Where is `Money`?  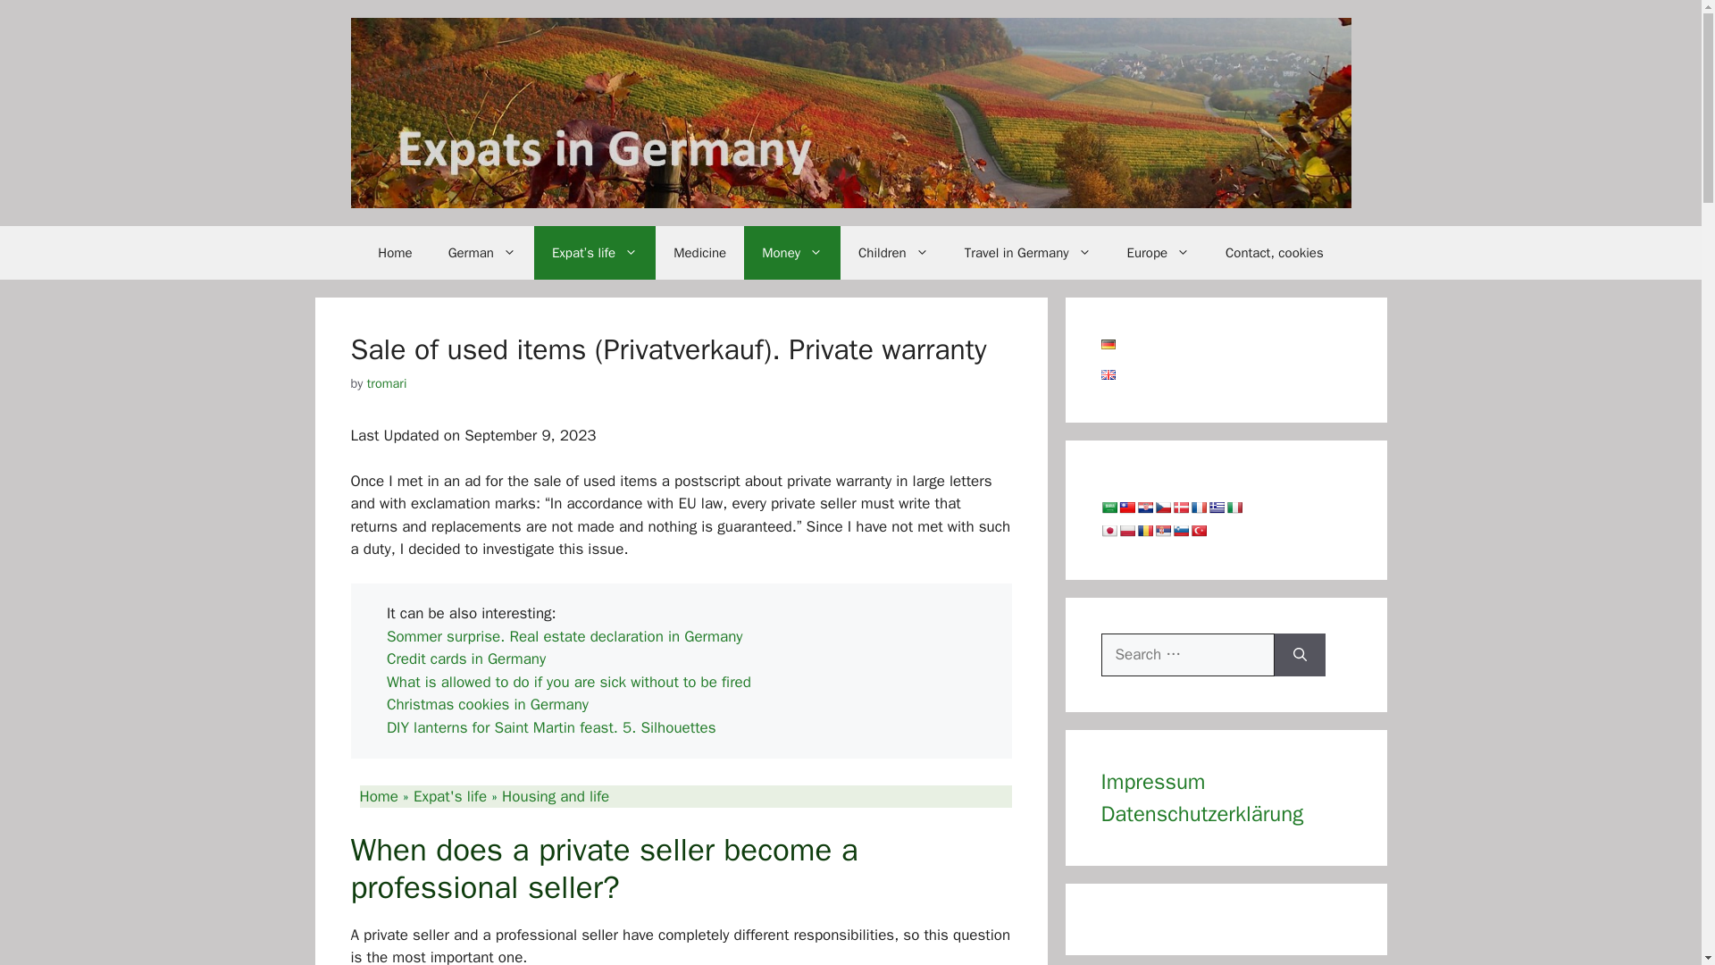 Money is located at coordinates (791, 252).